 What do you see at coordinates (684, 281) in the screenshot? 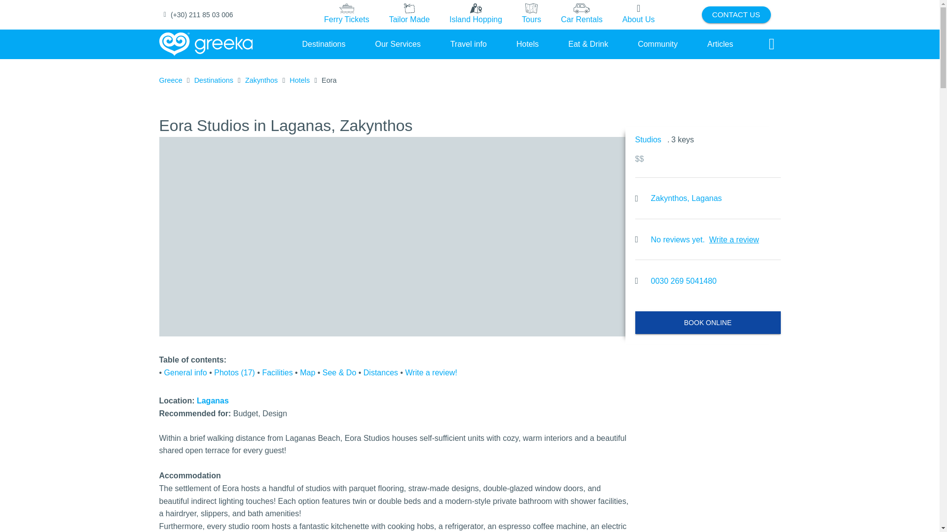
I see `0030 269 5041480` at bounding box center [684, 281].